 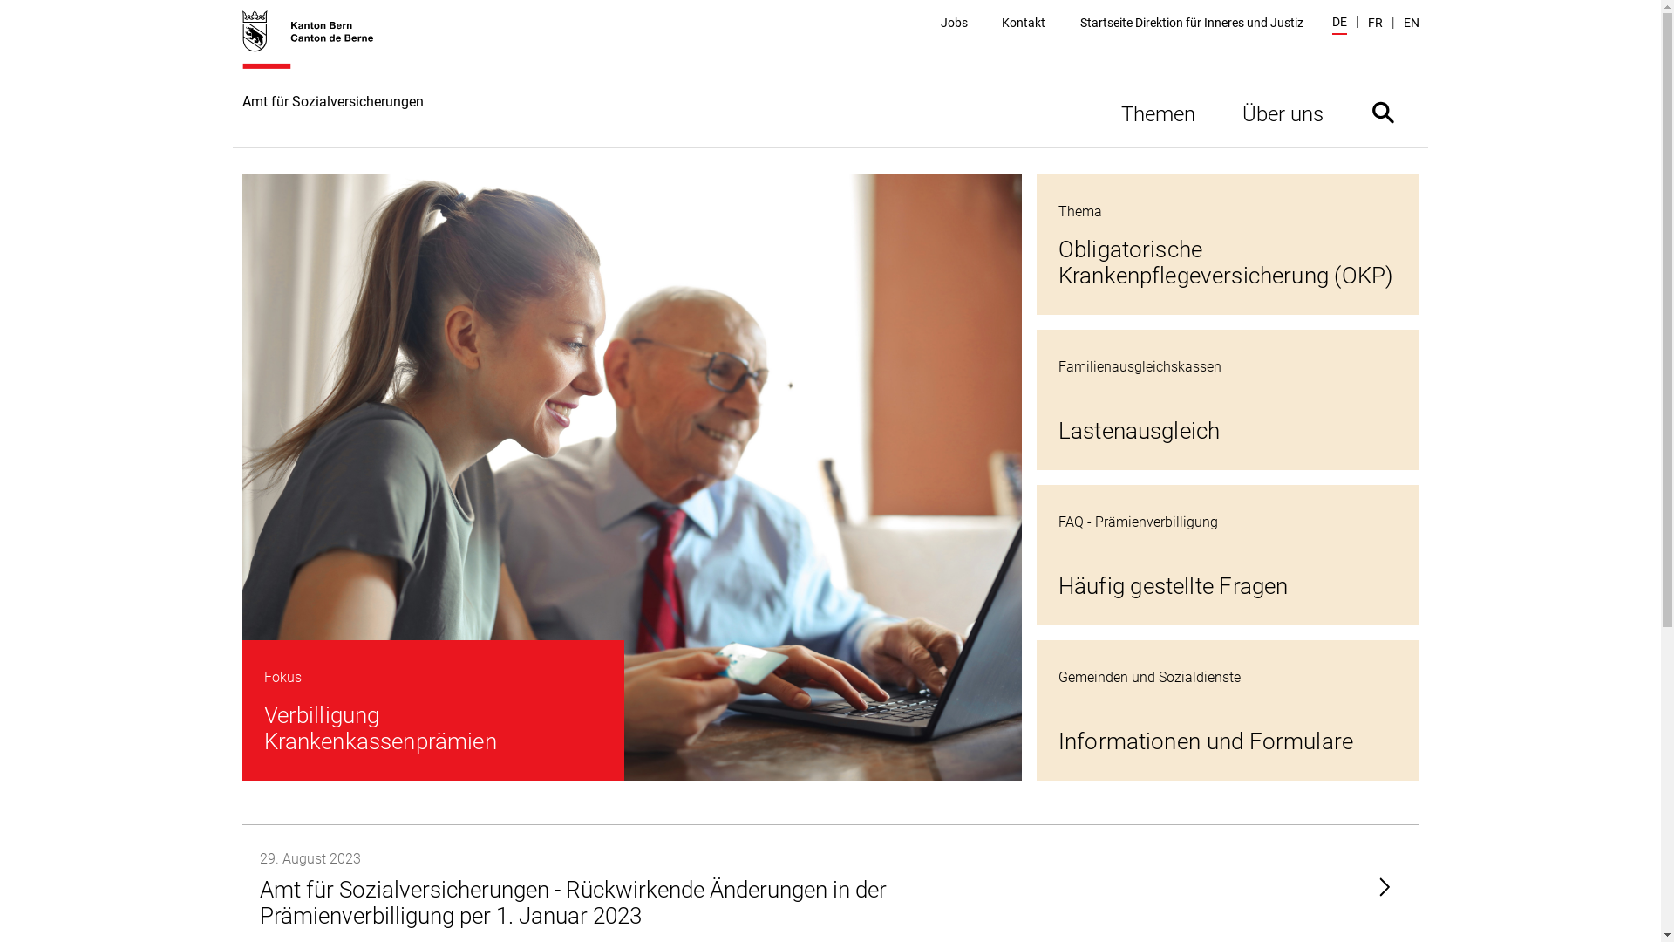 I want to click on Themen, so click(x=1158, y=112).